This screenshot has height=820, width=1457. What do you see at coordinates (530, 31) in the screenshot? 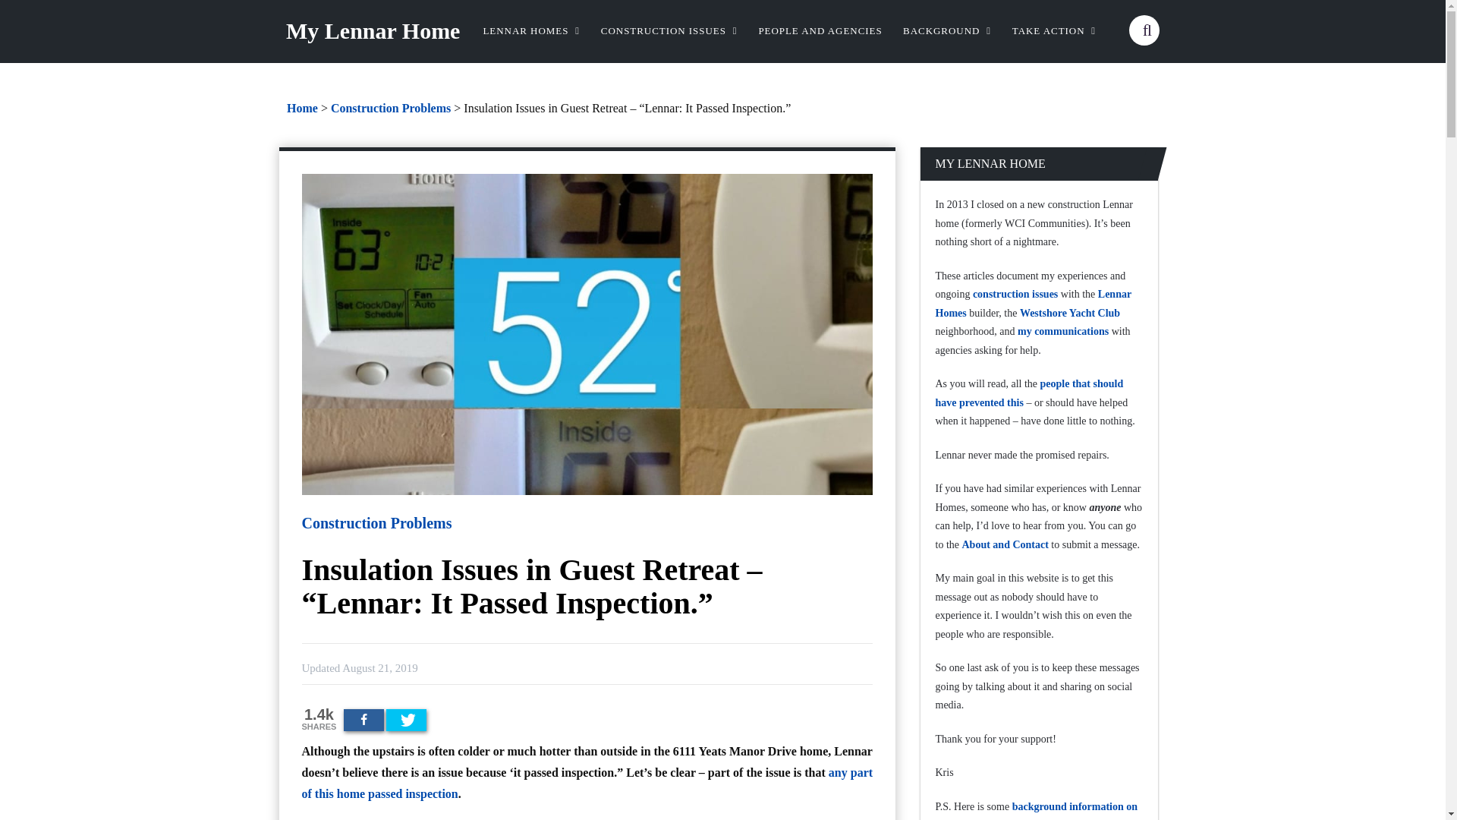
I see `LENNAR HOMES` at bounding box center [530, 31].